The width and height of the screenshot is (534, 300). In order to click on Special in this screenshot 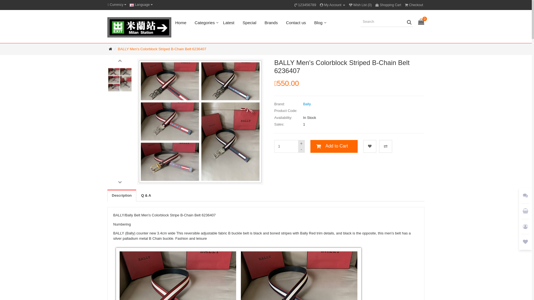, I will do `click(249, 23)`.